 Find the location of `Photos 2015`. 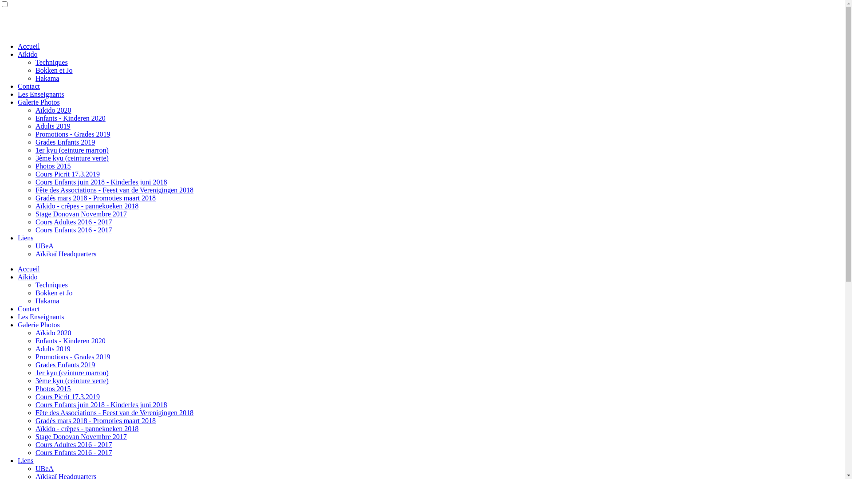

Photos 2015 is located at coordinates (53, 389).